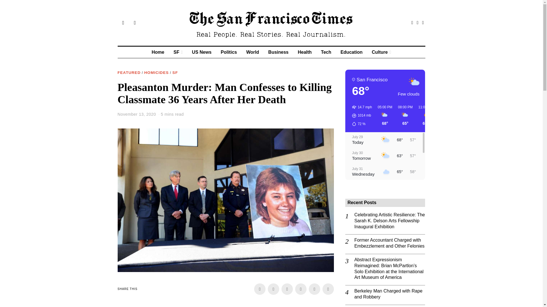 The width and height of the screenshot is (547, 307). What do you see at coordinates (252, 52) in the screenshot?
I see `World` at bounding box center [252, 52].